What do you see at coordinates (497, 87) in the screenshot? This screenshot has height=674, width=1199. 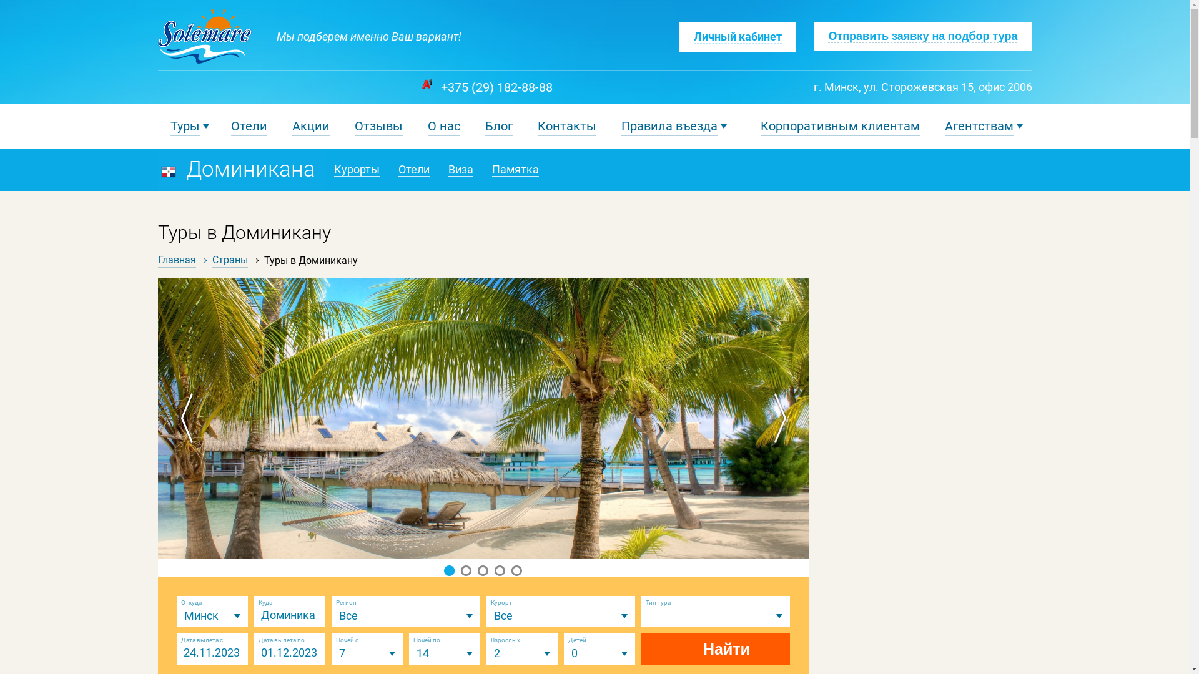 I see `+375 (29) 182-88-88` at bounding box center [497, 87].